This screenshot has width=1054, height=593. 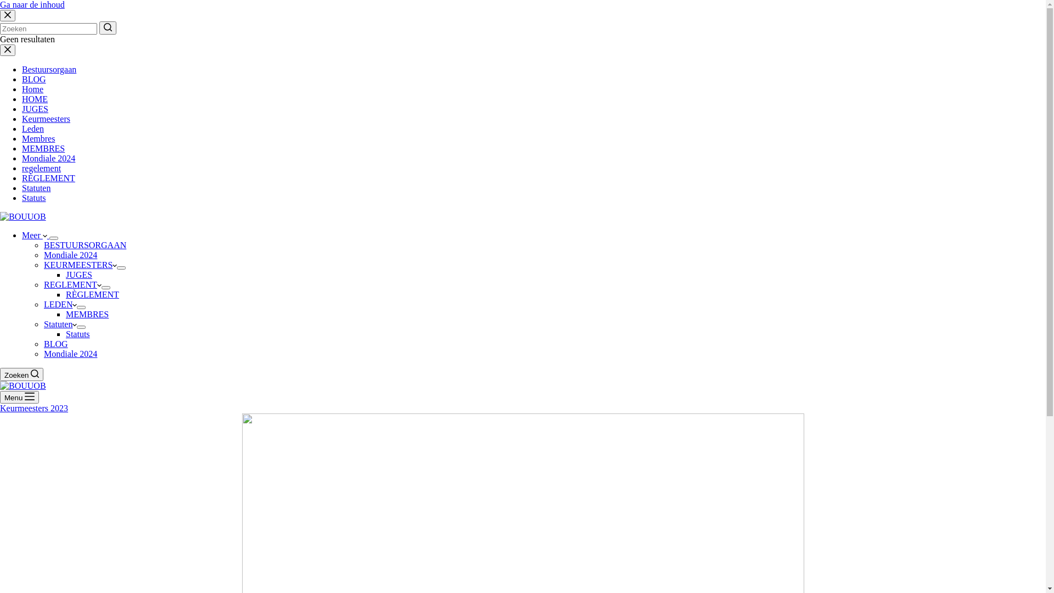 What do you see at coordinates (36, 188) in the screenshot?
I see `Statuten` at bounding box center [36, 188].